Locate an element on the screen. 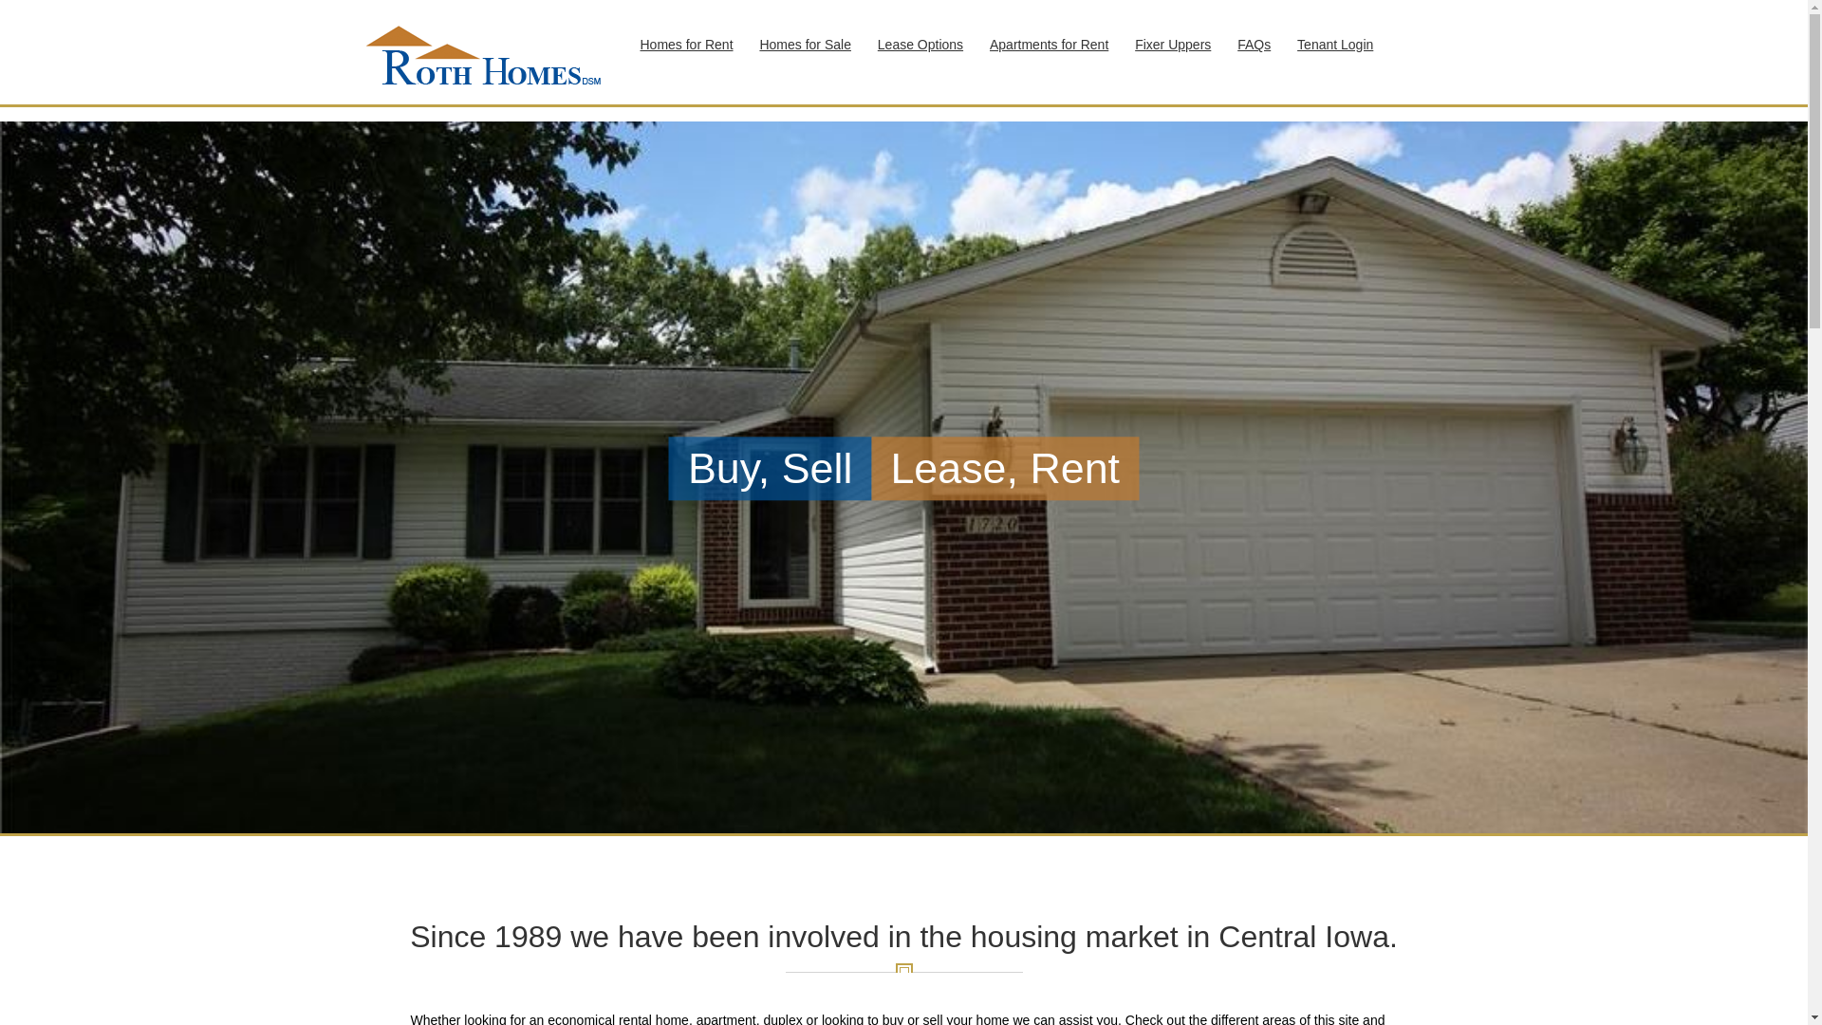  Apartments for Rent is located at coordinates (1050, 44).